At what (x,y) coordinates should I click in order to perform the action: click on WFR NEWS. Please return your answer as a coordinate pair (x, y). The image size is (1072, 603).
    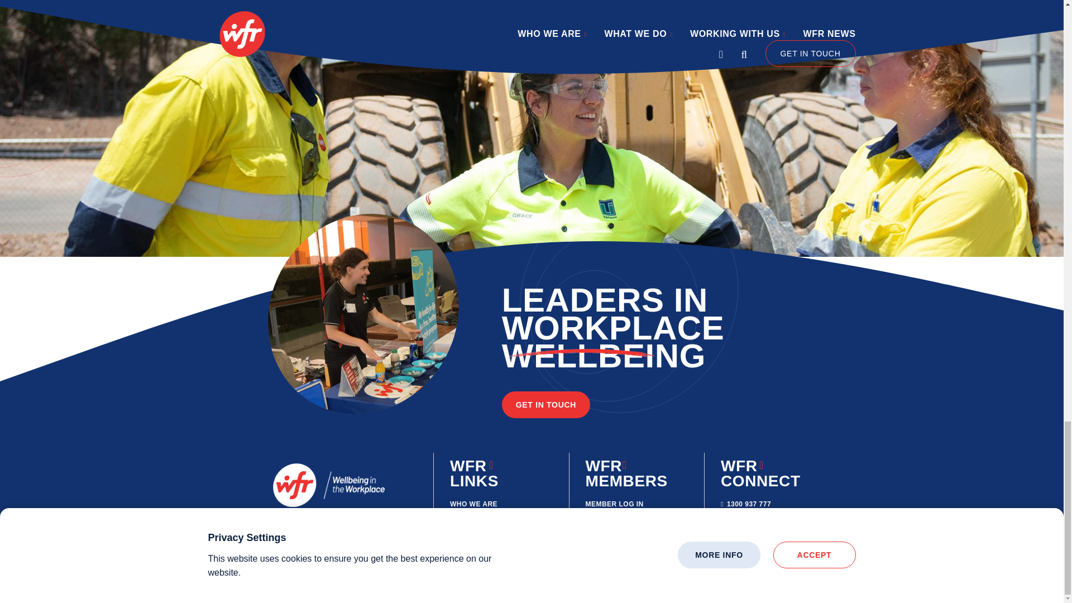
    Looking at the image, I should click on (605, 550).